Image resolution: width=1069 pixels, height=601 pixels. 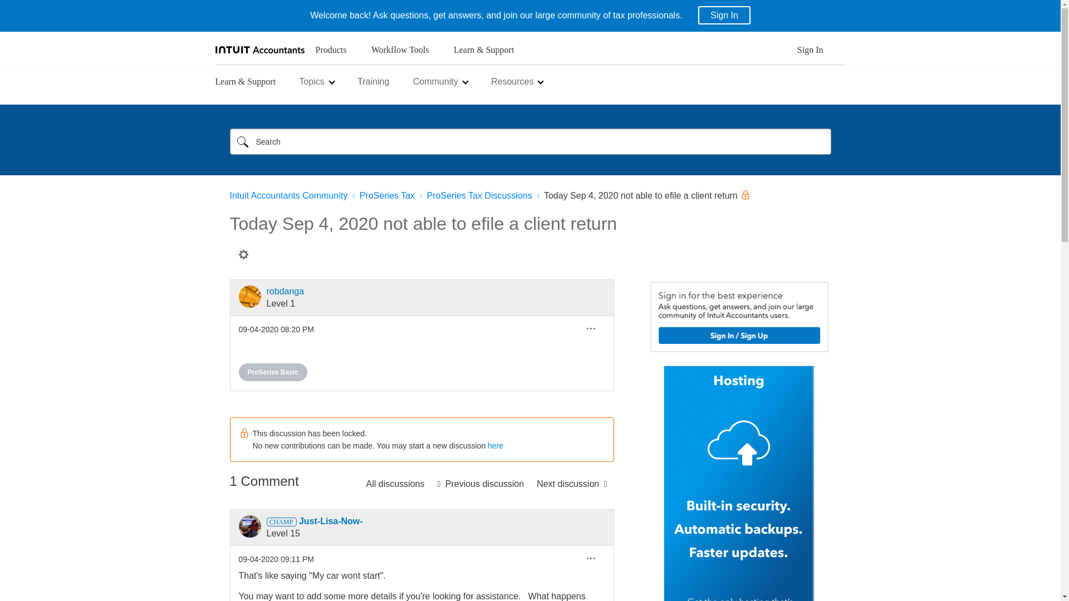 I want to click on Just-Lisa-Now-, so click(x=249, y=526).